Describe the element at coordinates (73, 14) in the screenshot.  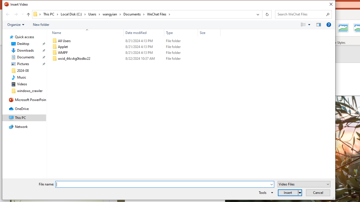
I see `Local Disk (C:)` at that location.